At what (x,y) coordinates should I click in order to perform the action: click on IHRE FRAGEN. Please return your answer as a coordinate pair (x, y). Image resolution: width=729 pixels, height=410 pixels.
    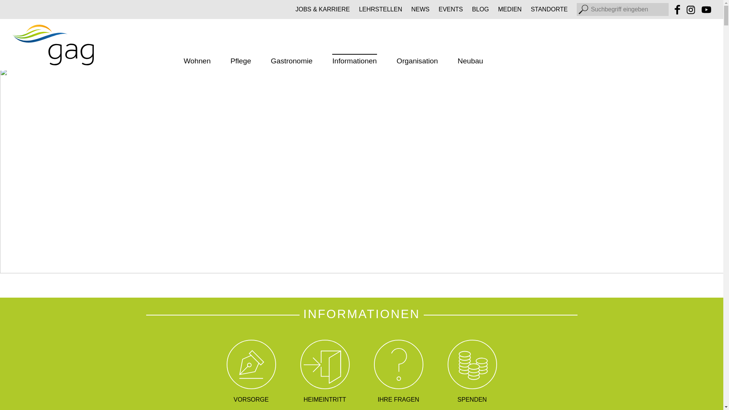
    Looking at the image, I should click on (398, 372).